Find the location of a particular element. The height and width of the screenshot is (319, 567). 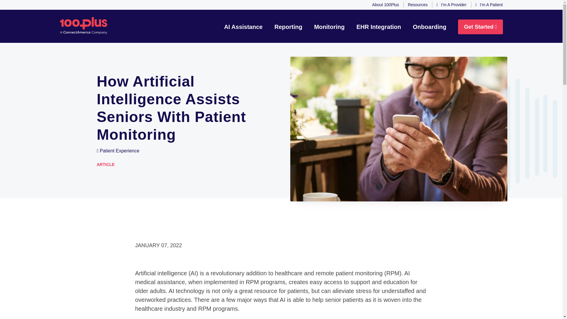

Back to home is located at coordinates (83, 23).